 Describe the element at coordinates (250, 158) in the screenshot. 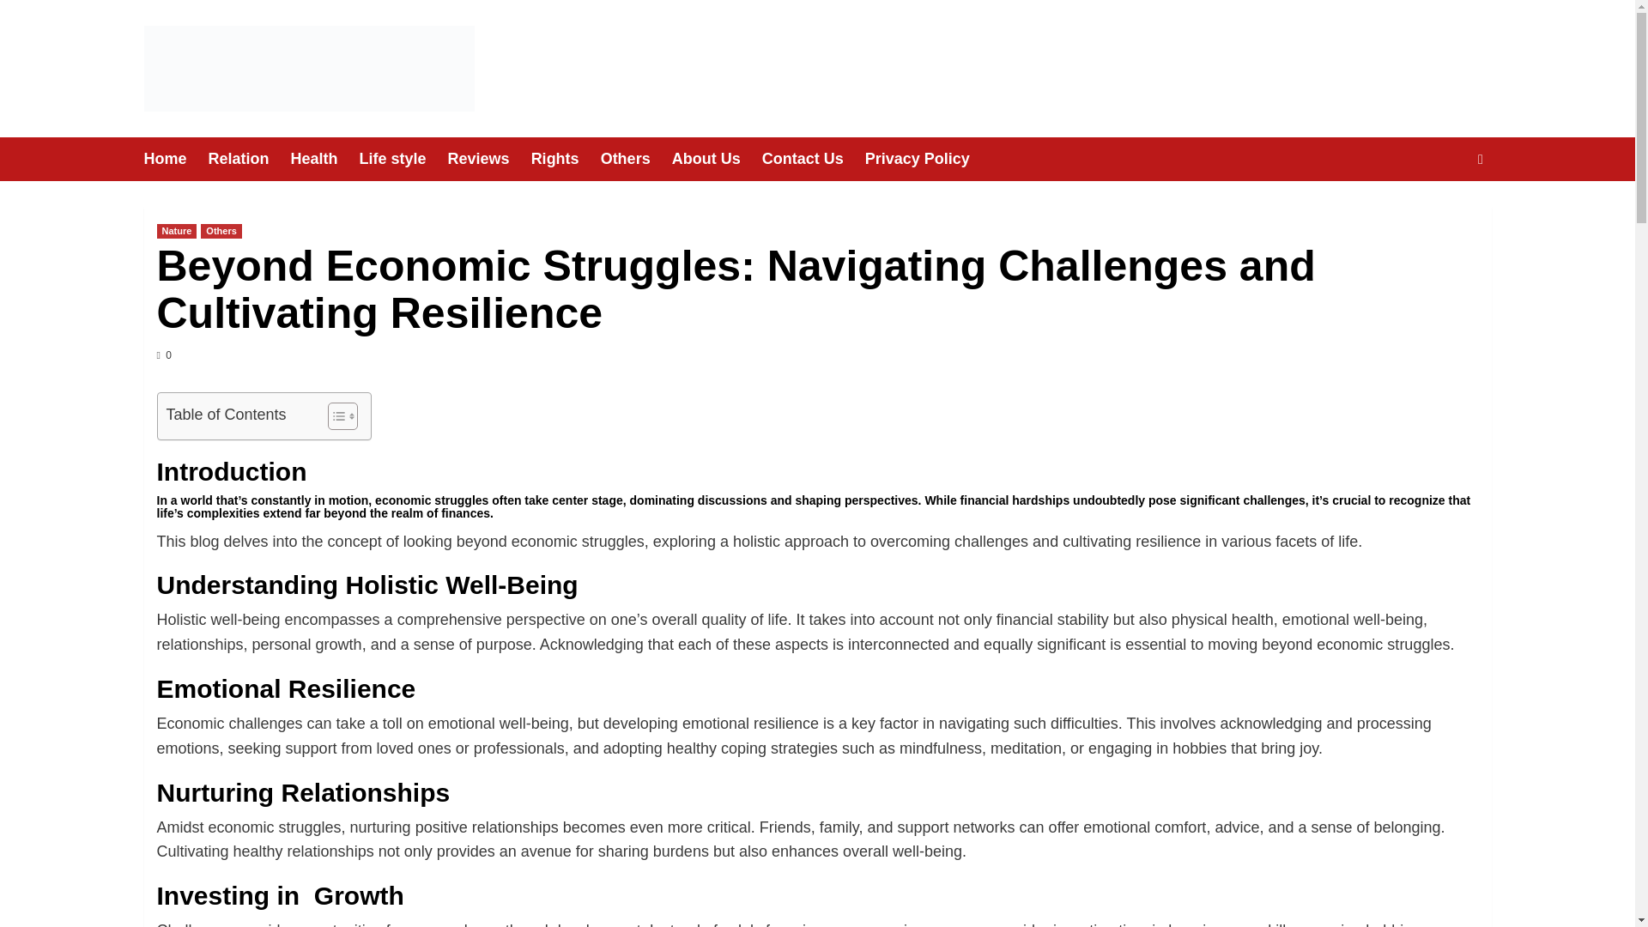

I see `Relation` at that location.